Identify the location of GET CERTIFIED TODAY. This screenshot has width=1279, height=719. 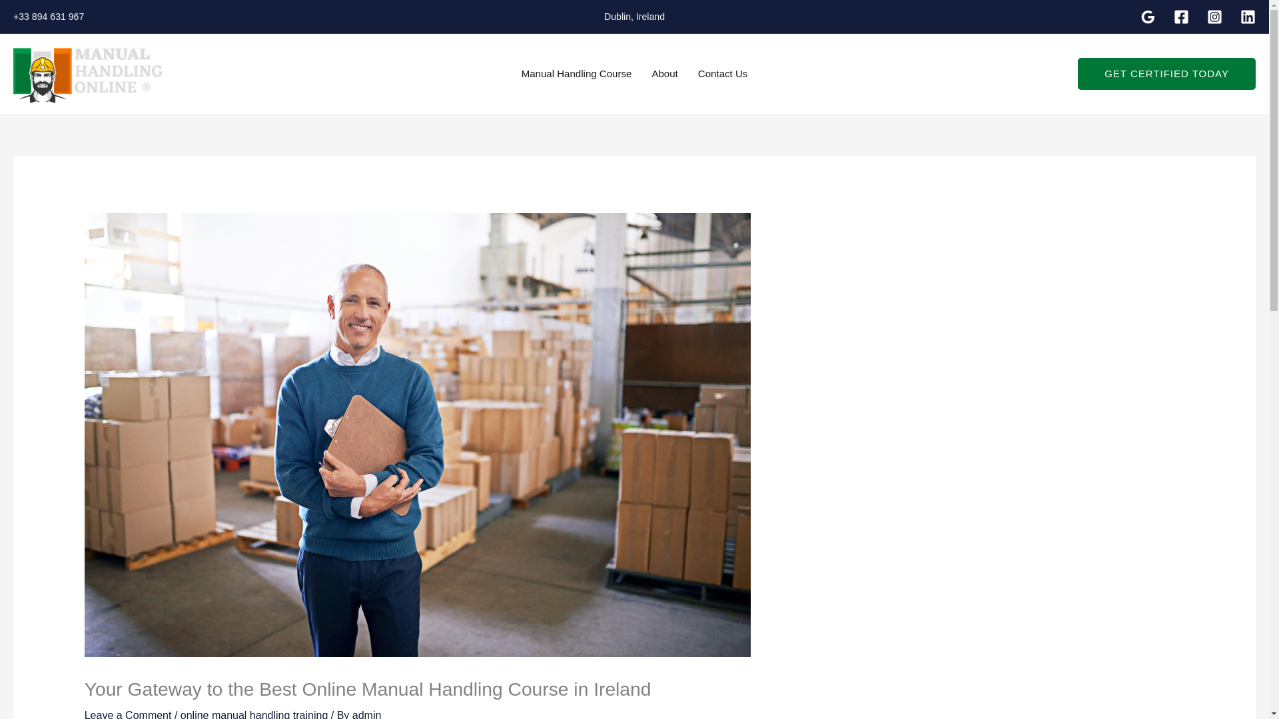
(1167, 74).